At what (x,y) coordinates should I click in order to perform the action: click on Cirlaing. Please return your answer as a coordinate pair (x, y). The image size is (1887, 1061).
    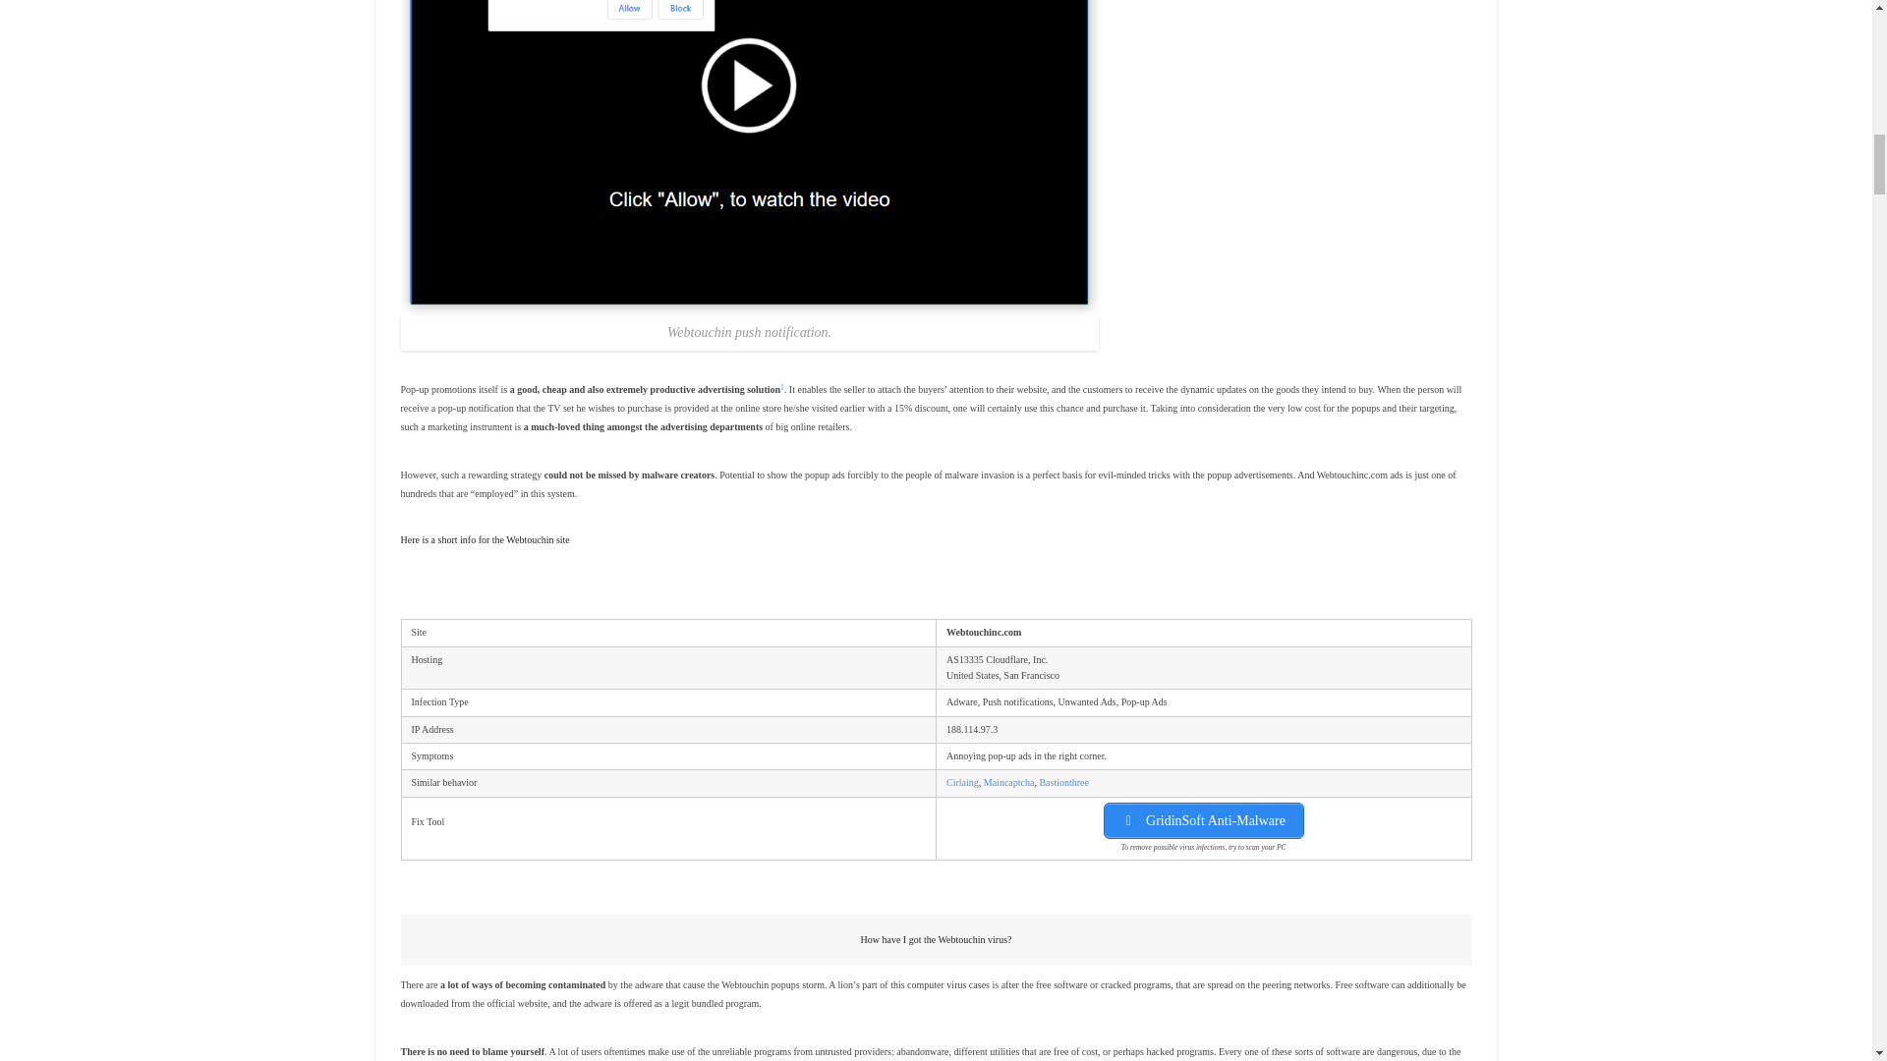
    Looking at the image, I should click on (963, 782).